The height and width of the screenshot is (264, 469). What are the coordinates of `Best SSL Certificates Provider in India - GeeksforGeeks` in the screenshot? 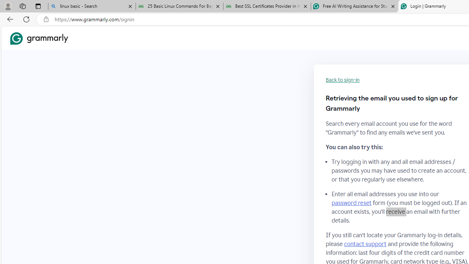 It's located at (267, 7).